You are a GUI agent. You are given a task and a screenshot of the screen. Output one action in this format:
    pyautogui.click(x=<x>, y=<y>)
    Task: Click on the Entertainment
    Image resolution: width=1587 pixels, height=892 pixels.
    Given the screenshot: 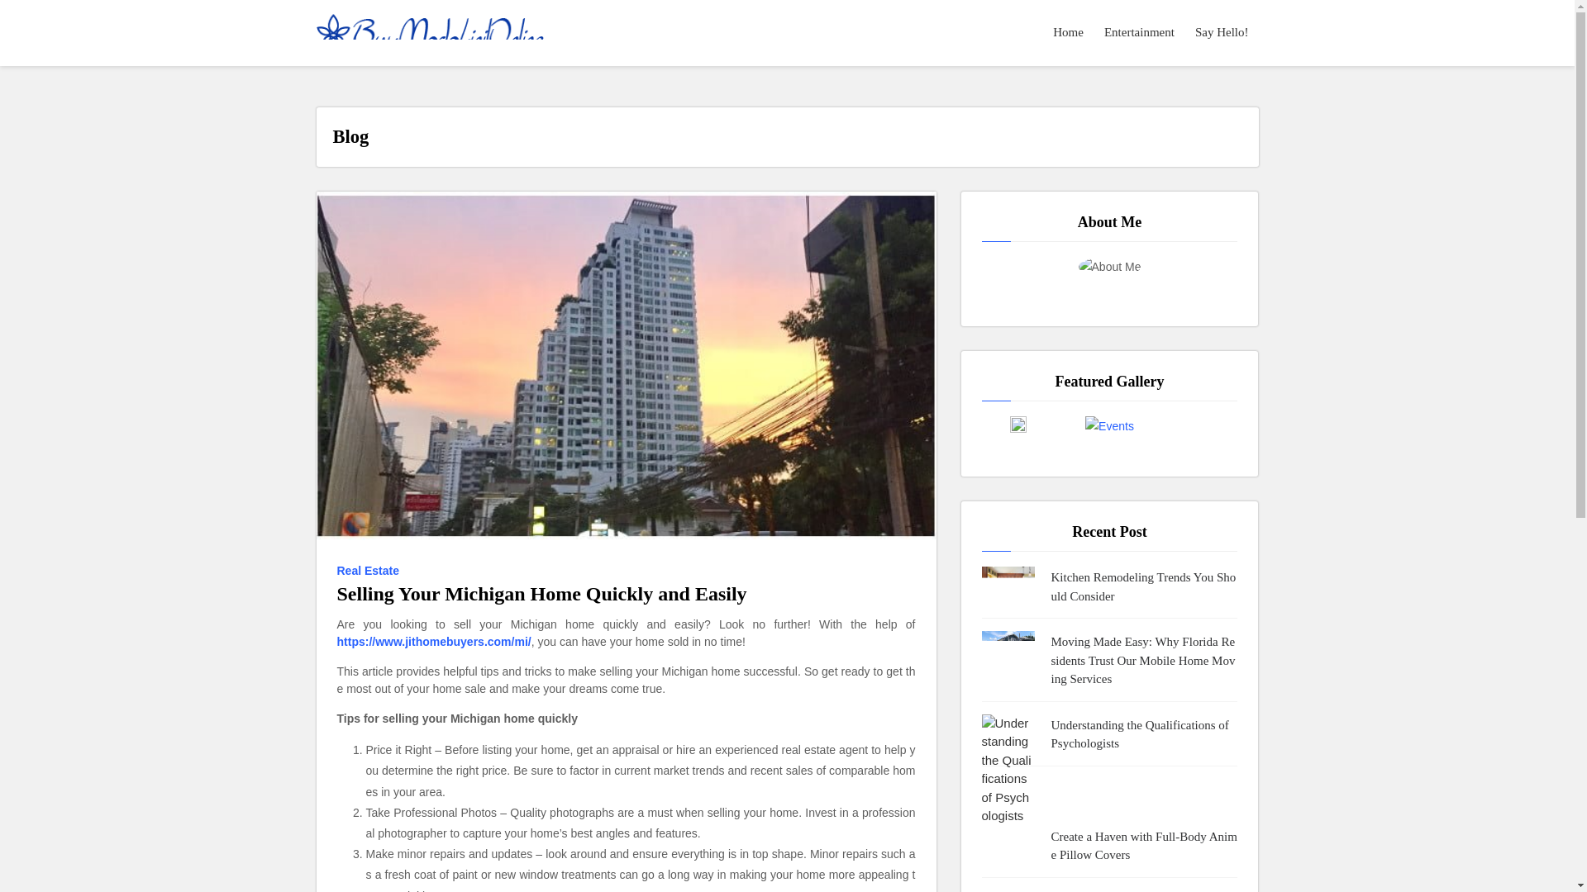 What is the action you would take?
    pyautogui.click(x=1140, y=32)
    